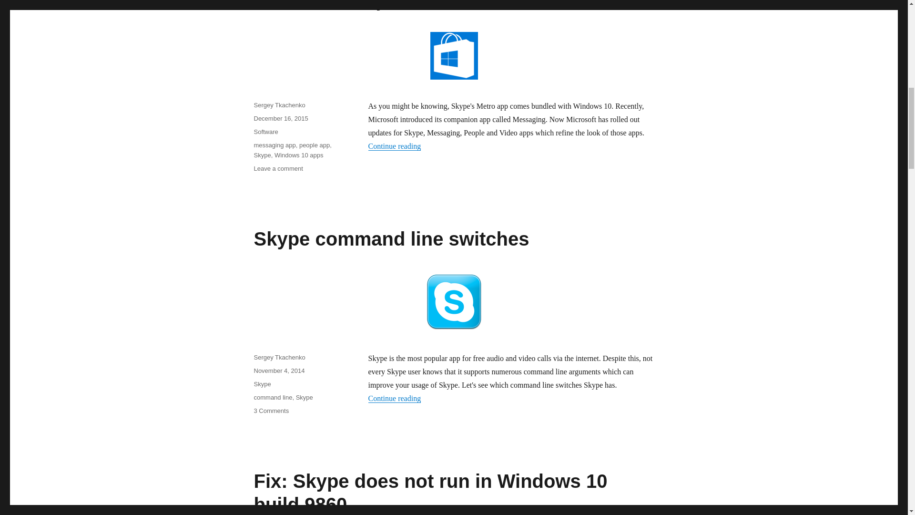 The width and height of the screenshot is (915, 515). What do you see at coordinates (279, 357) in the screenshot?
I see `Sergey Tkachenko` at bounding box center [279, 357].